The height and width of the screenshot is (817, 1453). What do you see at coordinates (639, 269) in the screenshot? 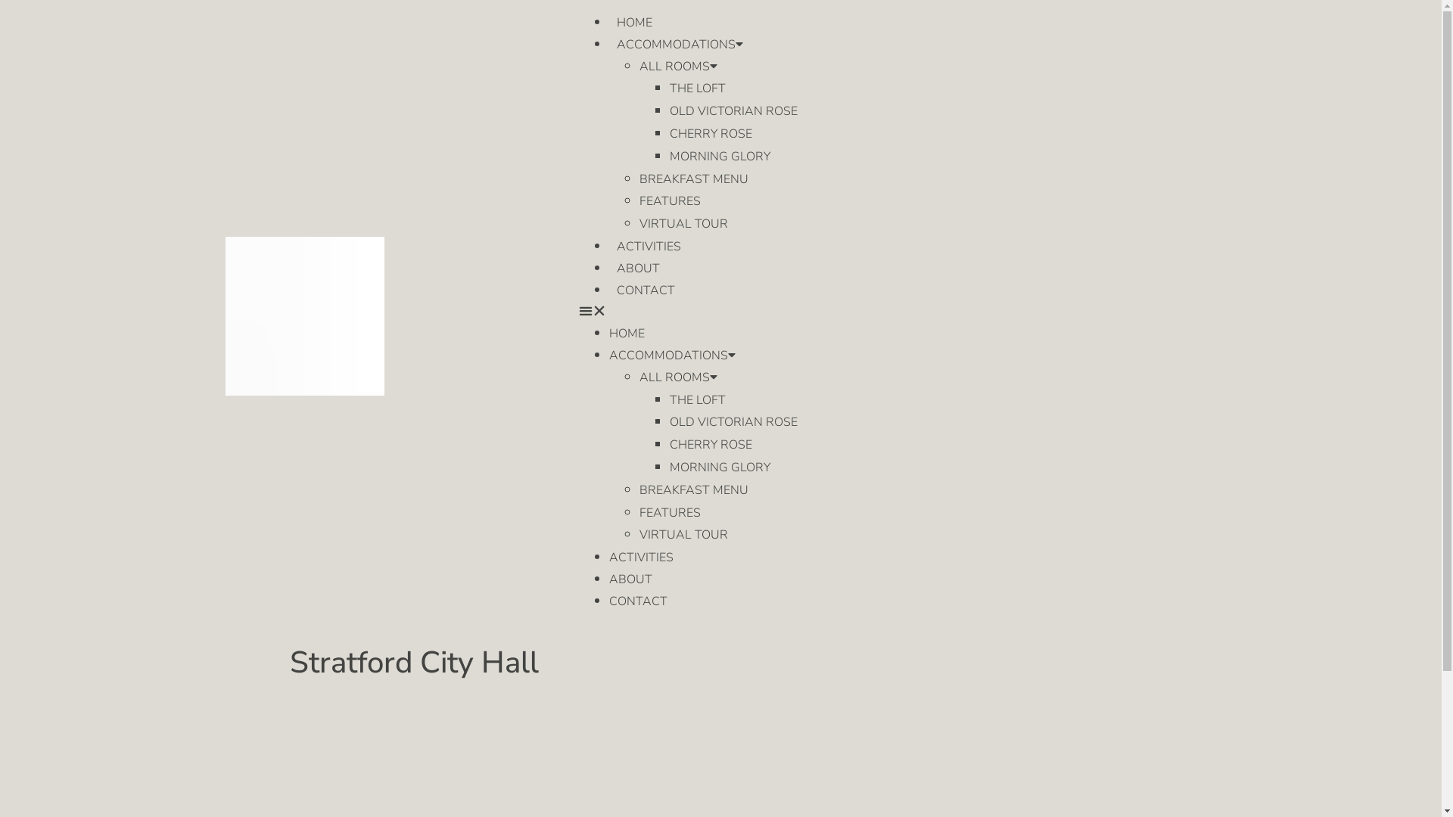
I see `ABOUT` at bounding box center [639, 269].